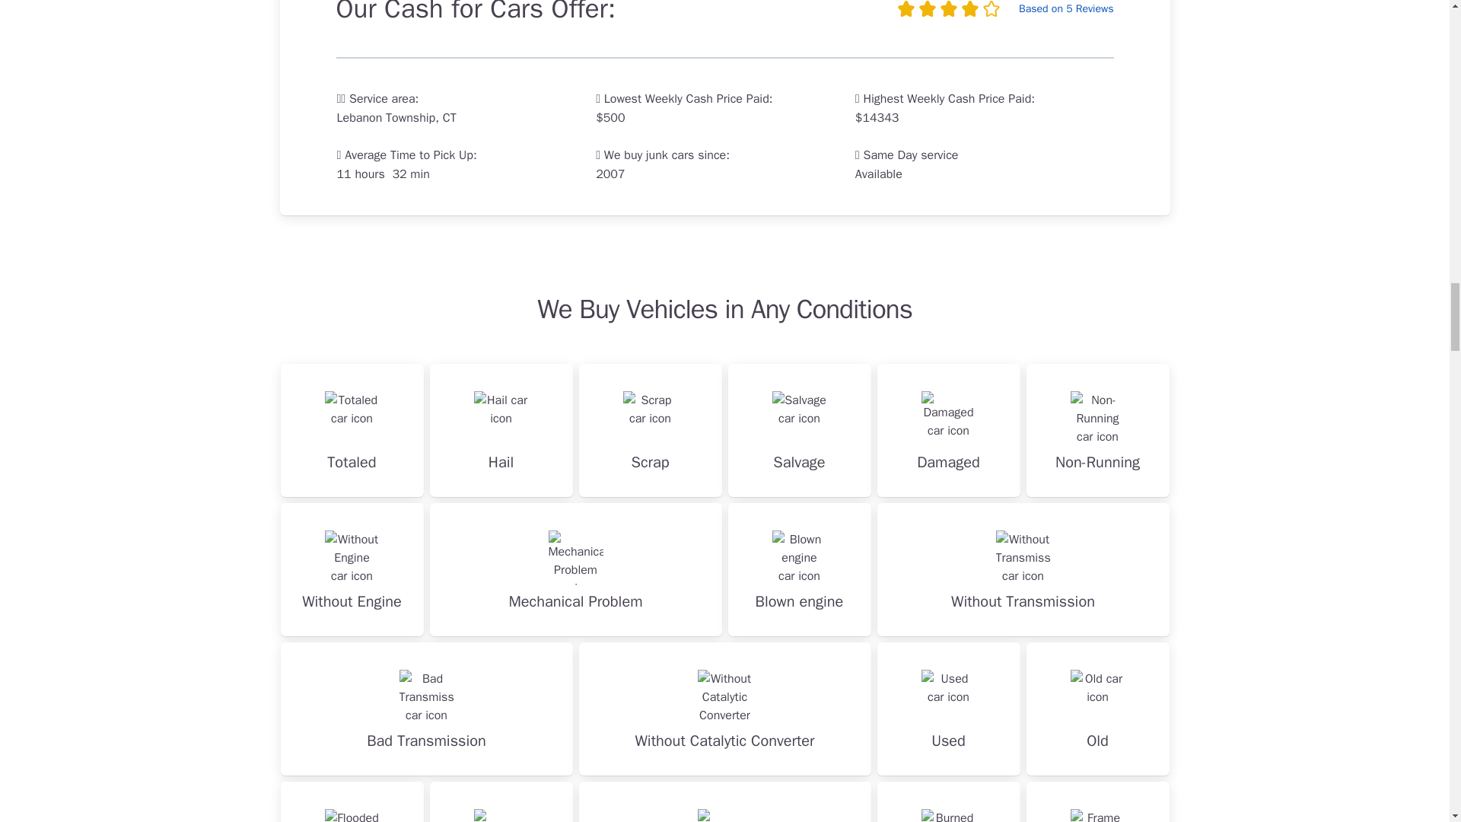 The width and height of the screenshot is (1461, 822). Describe the element at coordinates (799, 569) in the screenshot. I see `Blown engine` at that location.